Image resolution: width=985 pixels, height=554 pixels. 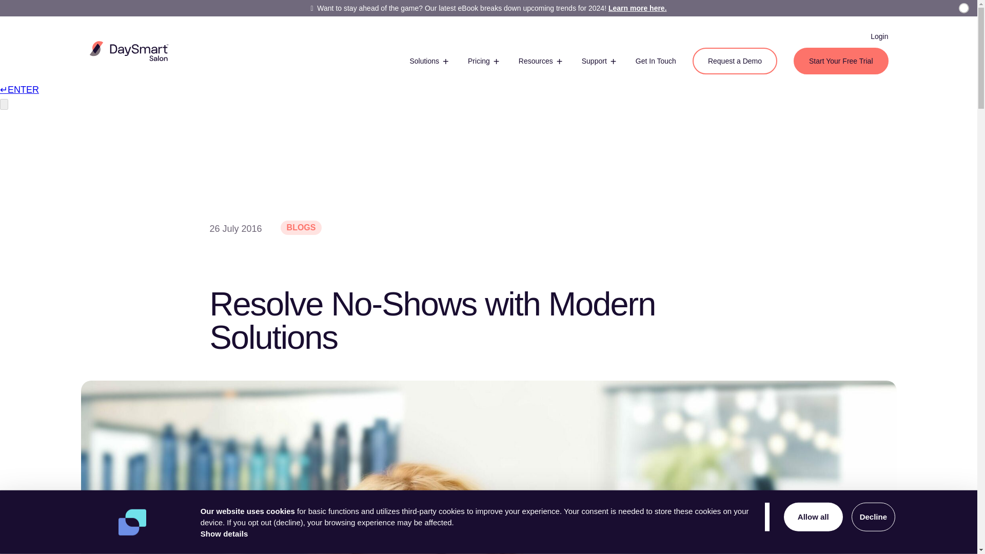 What do you see at coordinates (129, 50) in the screenshot?
I see `Homepage` at bounding box center [129, 50].